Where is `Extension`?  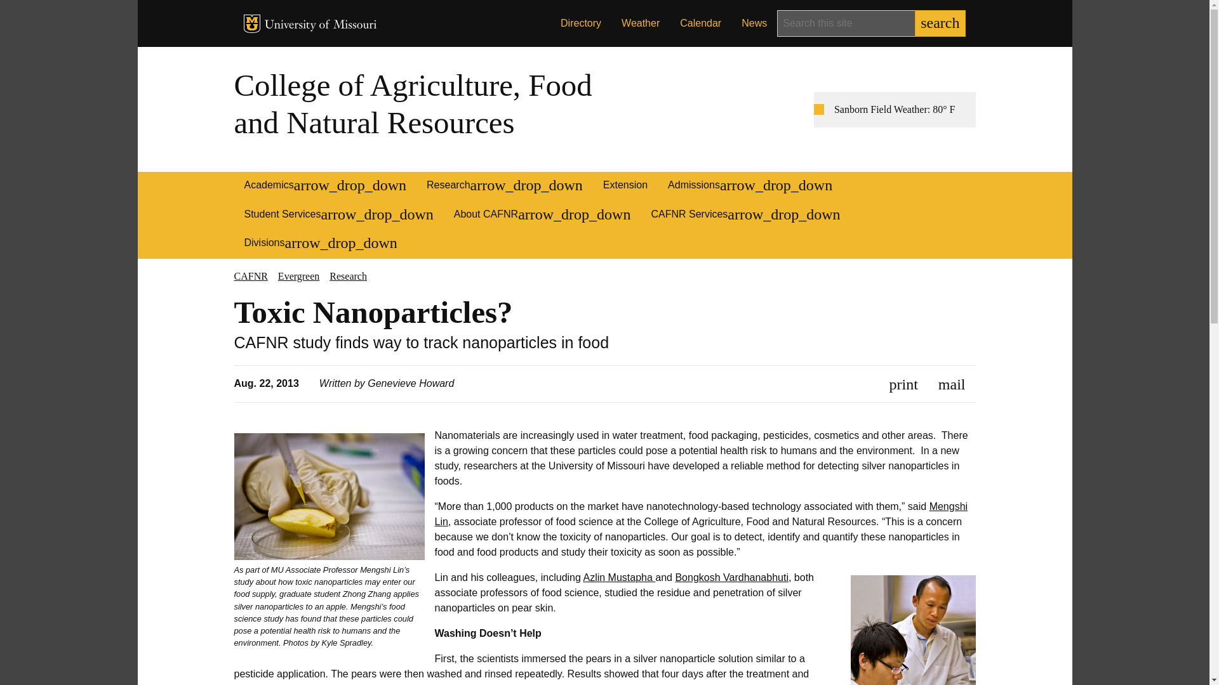 Extension is located at coordinates (625, 186).